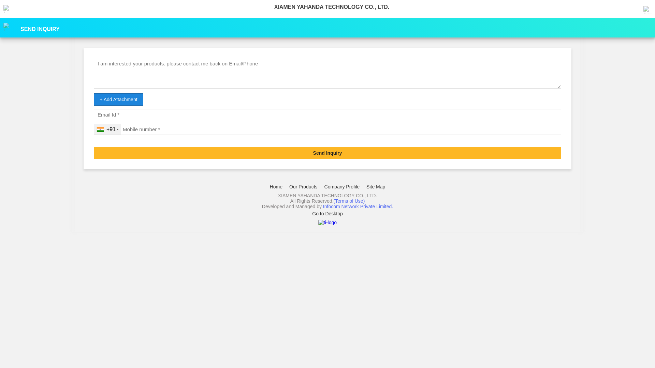  Describe the element at coordinates (327, 153) in the screenshot. I see `Send Inquiry` at that location.